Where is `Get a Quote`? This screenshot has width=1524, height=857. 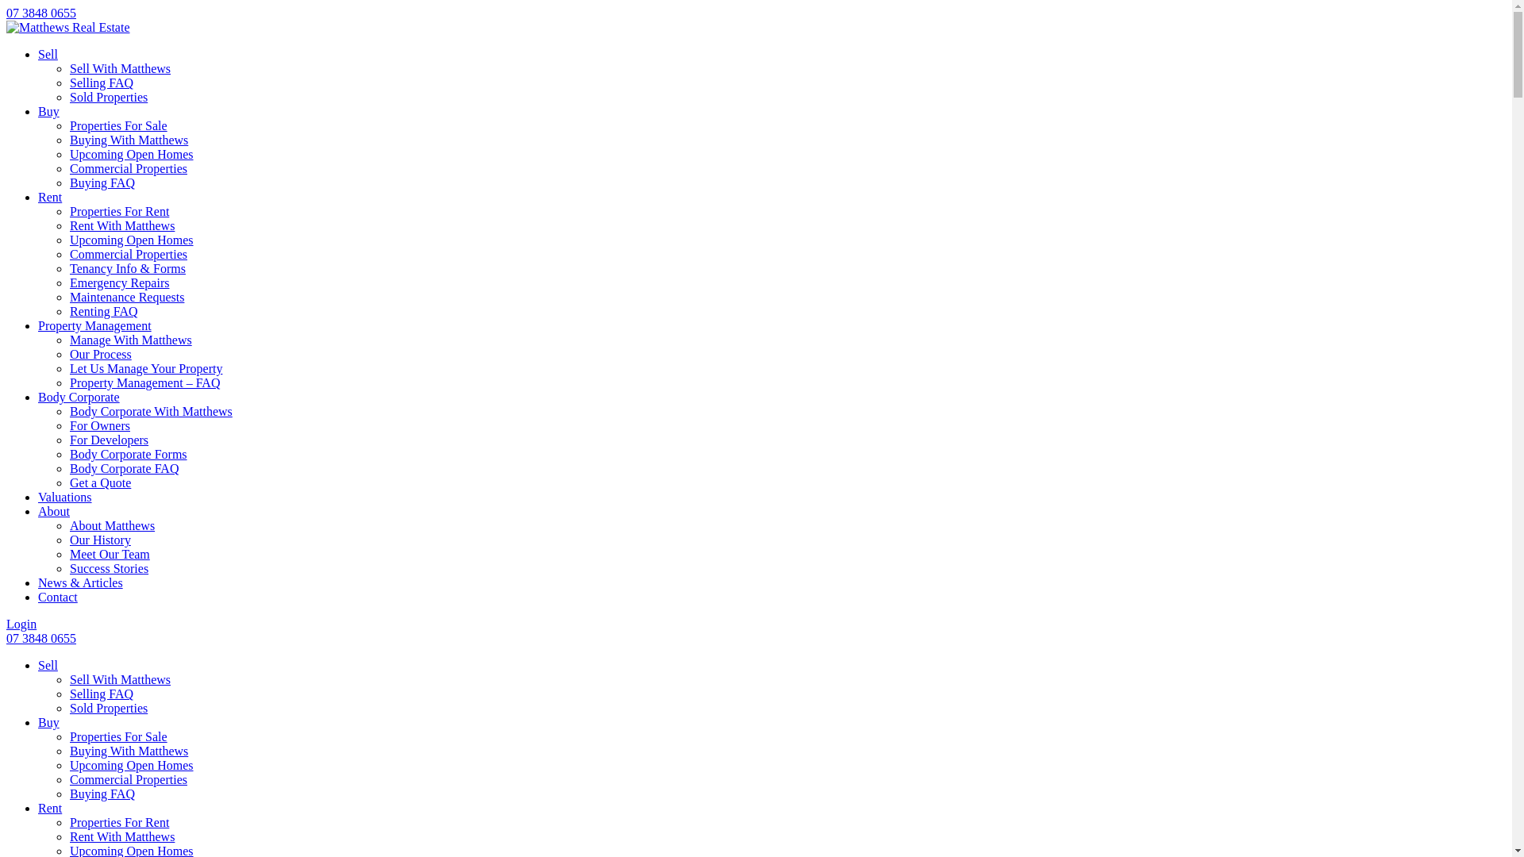
Get a Quote is located at coordinates (100, 482).